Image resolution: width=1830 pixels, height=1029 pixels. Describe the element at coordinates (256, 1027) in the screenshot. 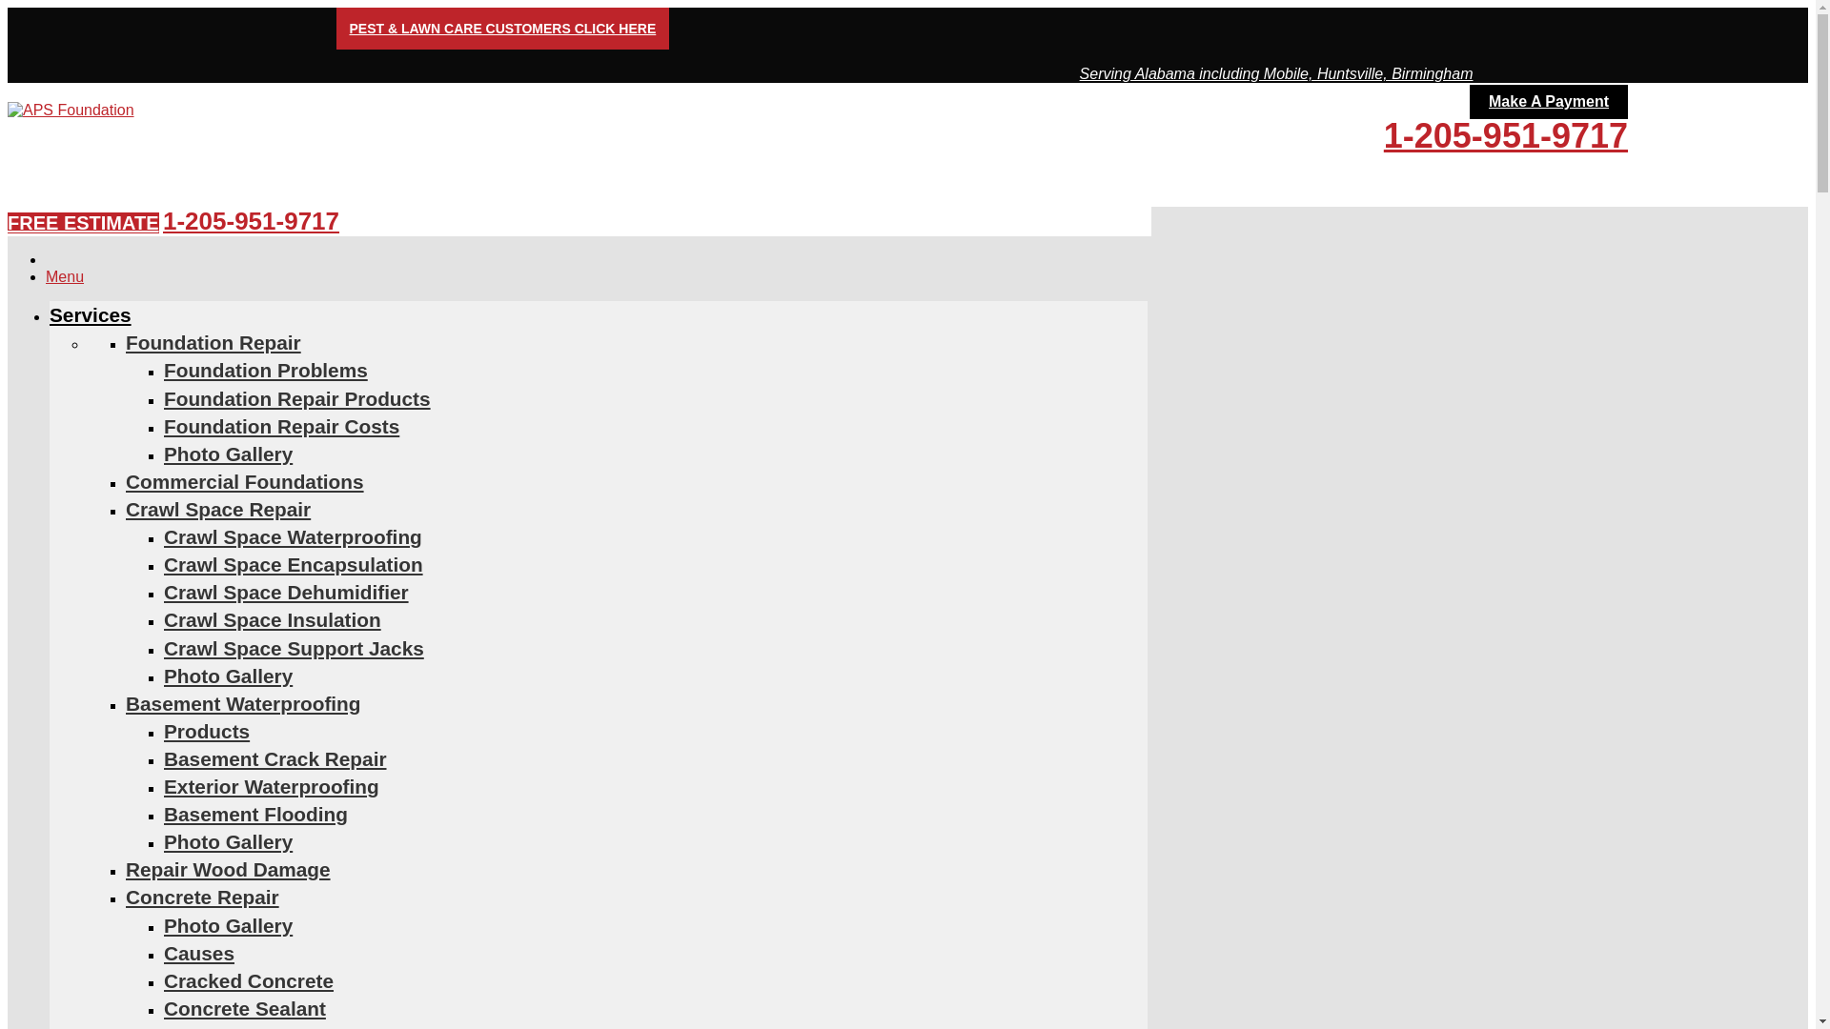

I see `CompressionGuard` at that location.